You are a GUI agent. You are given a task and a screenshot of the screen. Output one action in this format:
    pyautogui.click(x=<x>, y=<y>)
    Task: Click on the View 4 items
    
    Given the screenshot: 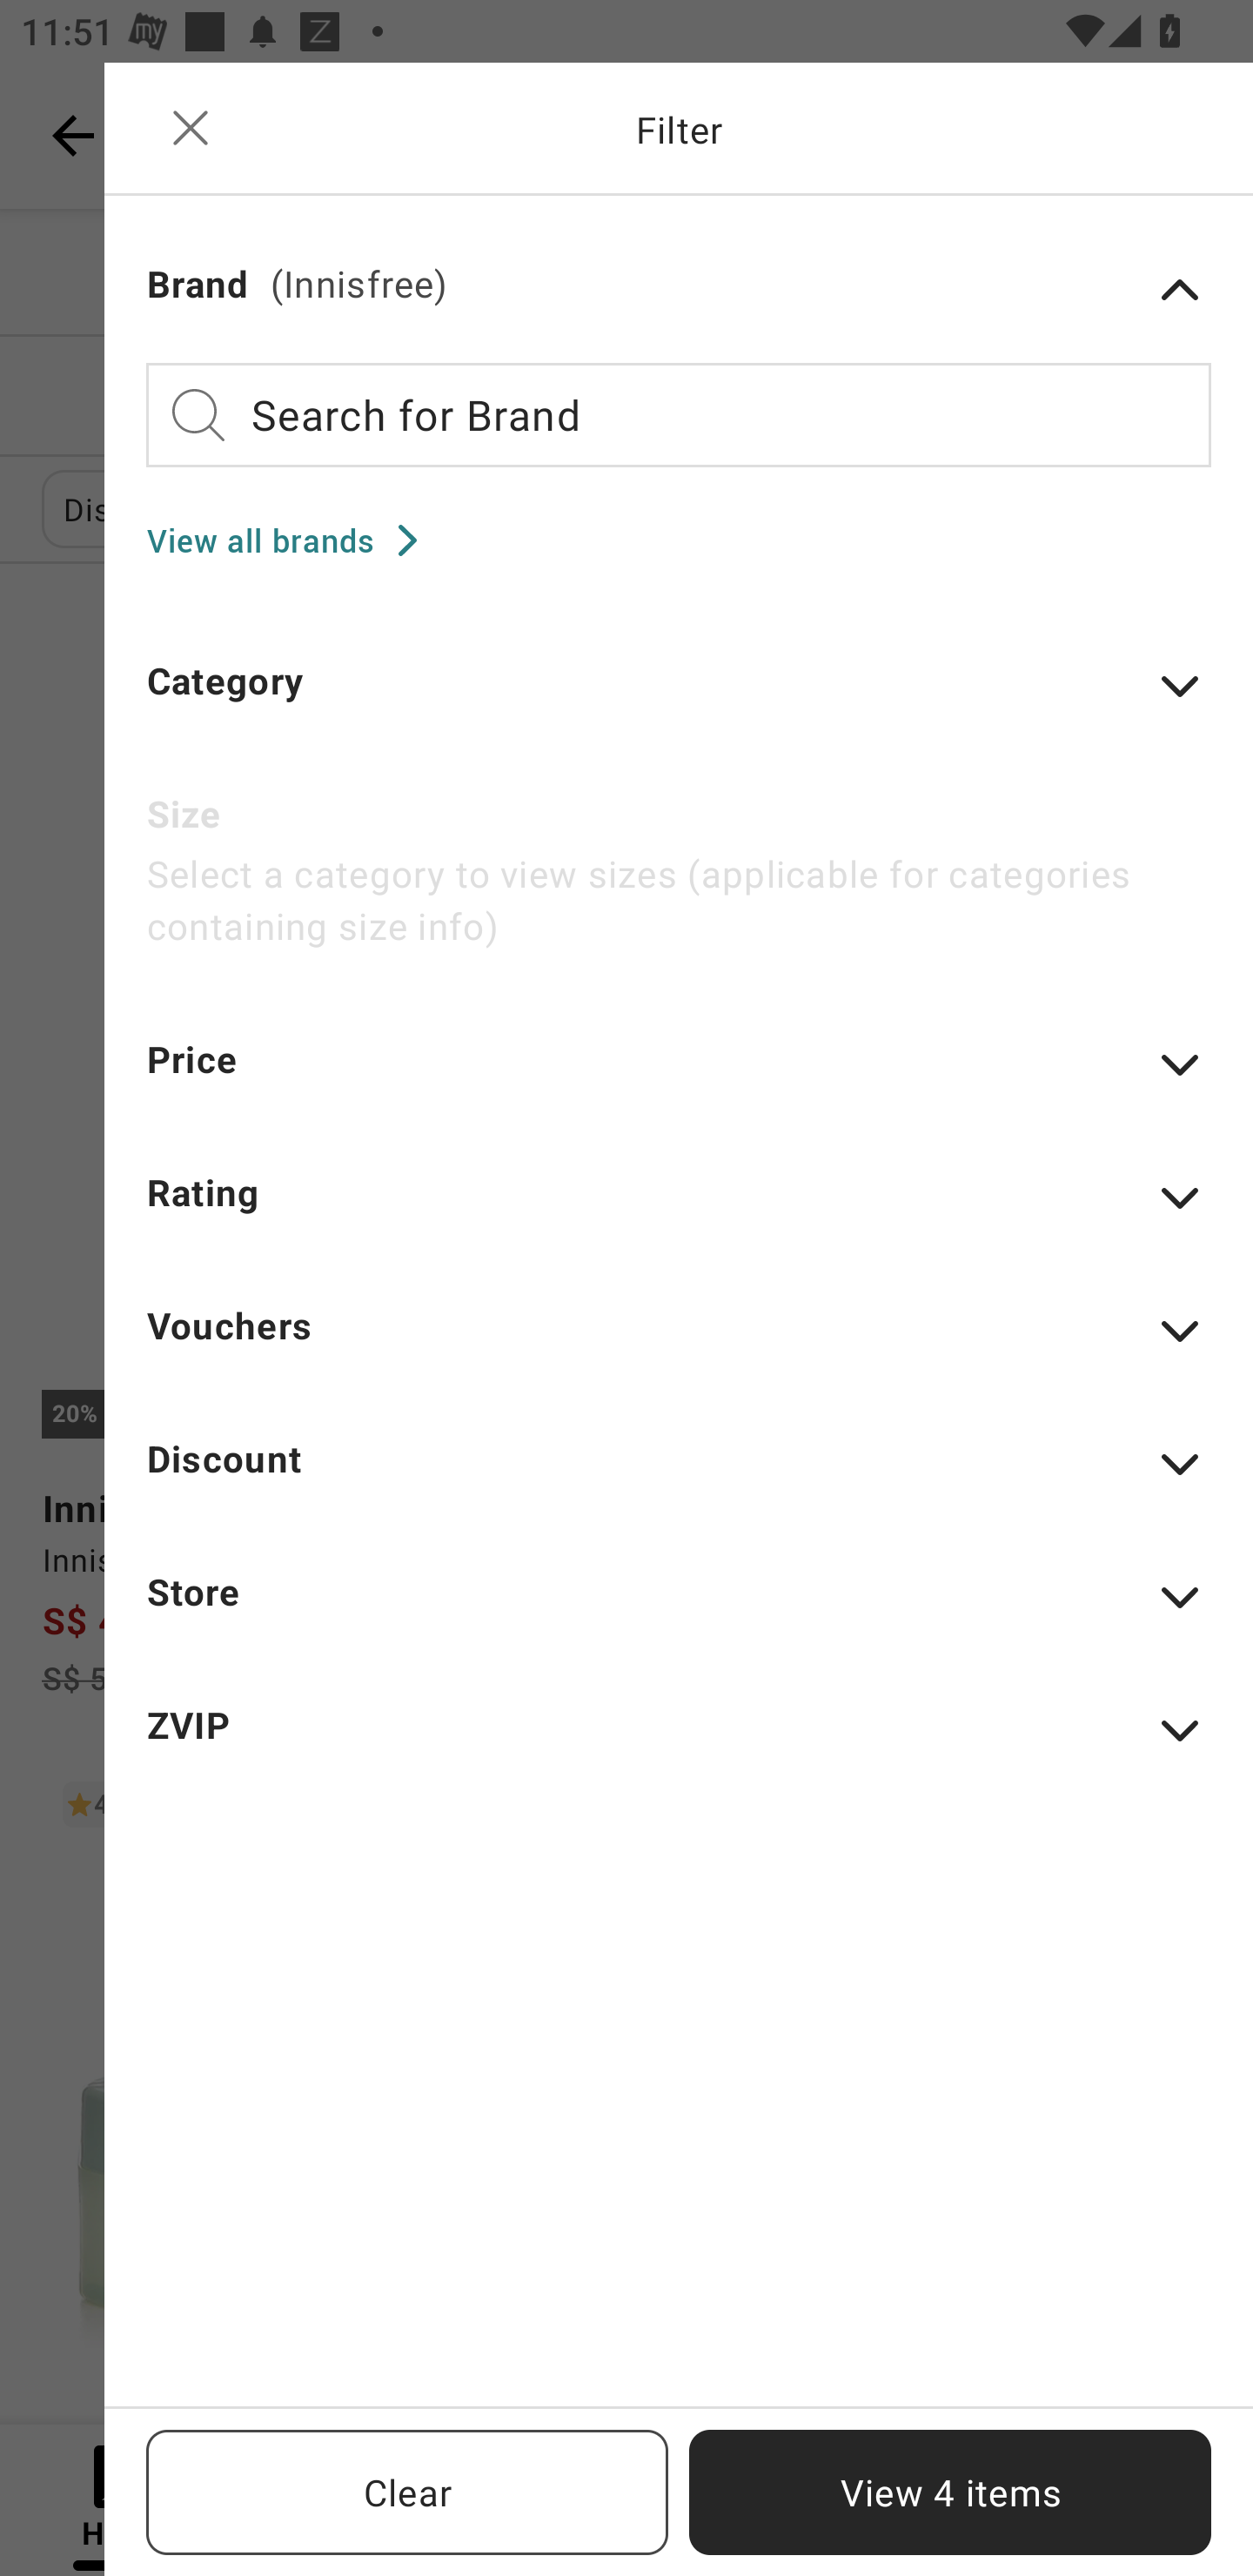 What is the action you would take?
    pyautogui.click(x=950, y=2492)
    